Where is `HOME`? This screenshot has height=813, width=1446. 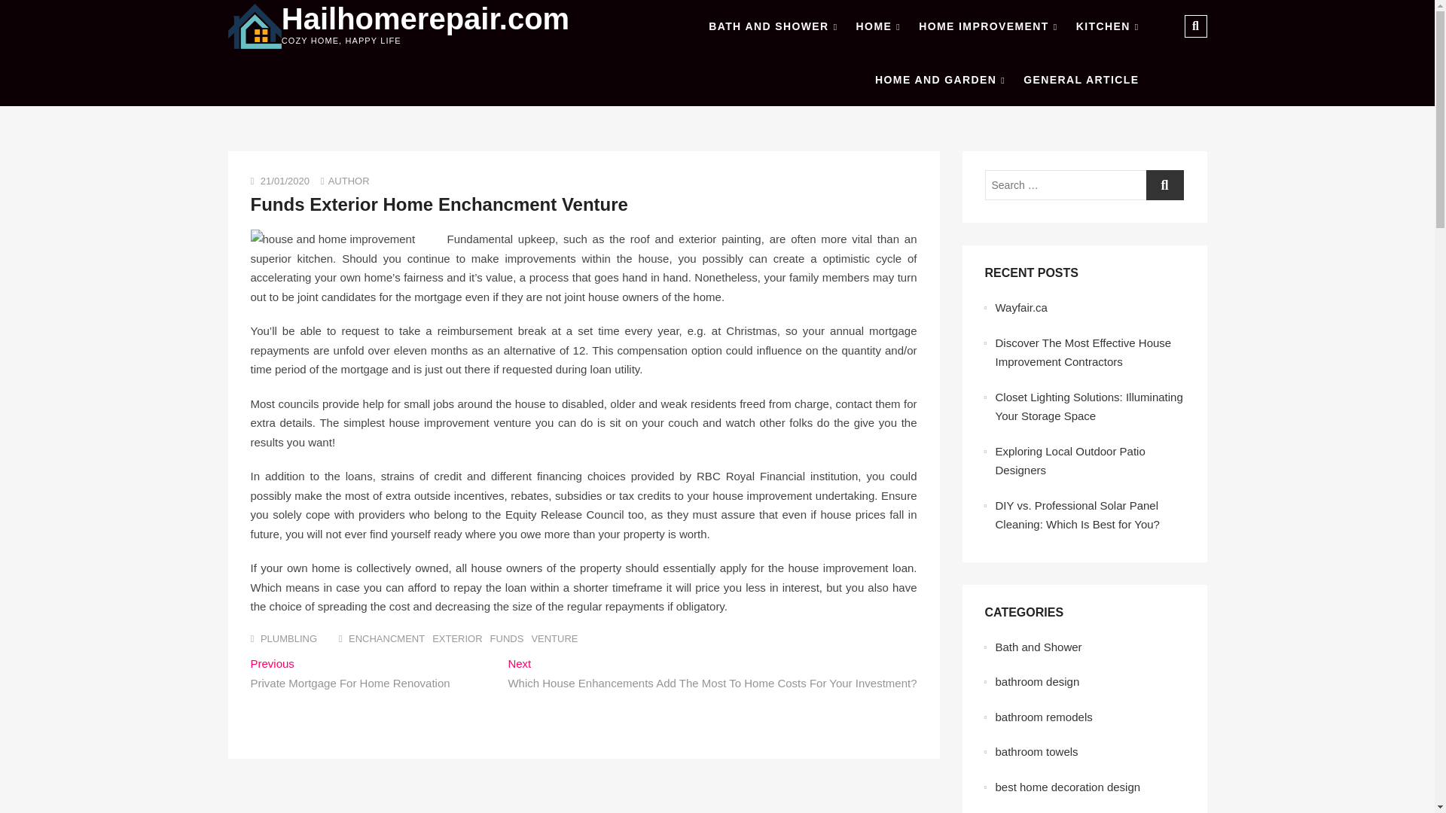 HOME is located at coordinates (878, 27).